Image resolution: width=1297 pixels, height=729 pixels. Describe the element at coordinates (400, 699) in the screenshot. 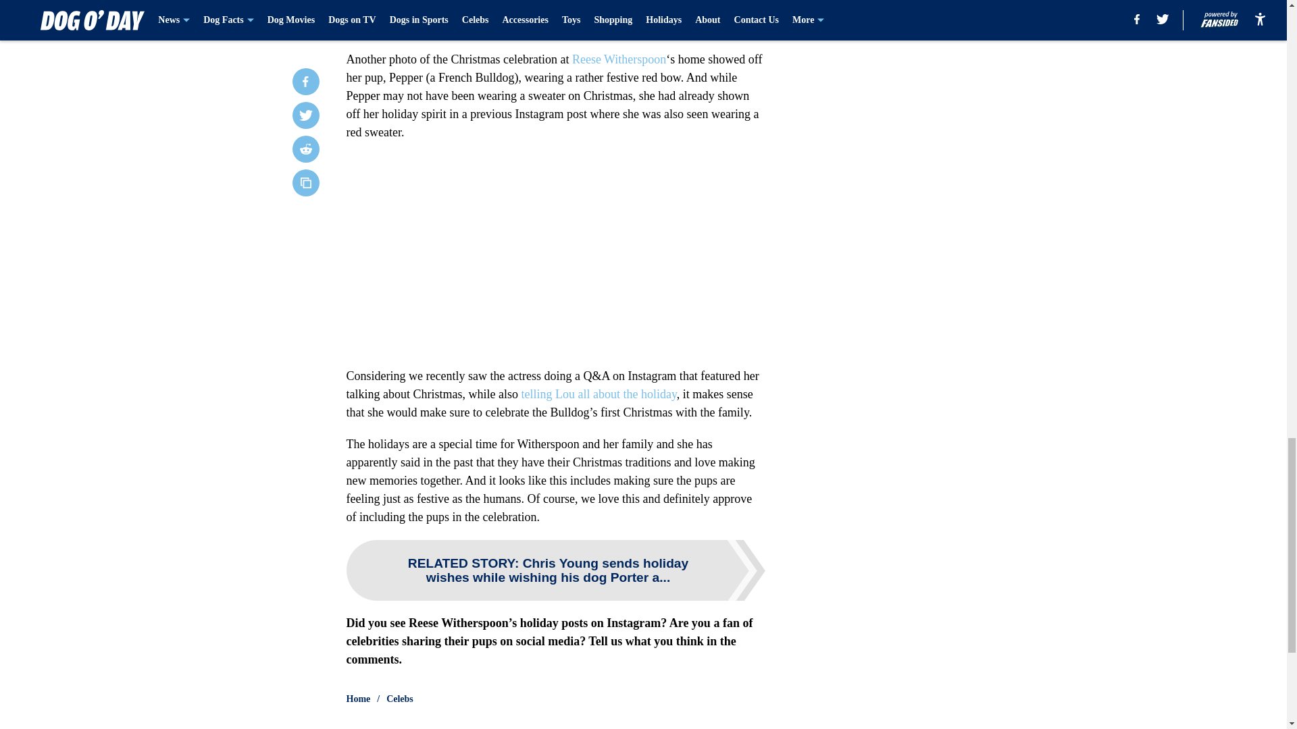

I see `Celebs` at that location.